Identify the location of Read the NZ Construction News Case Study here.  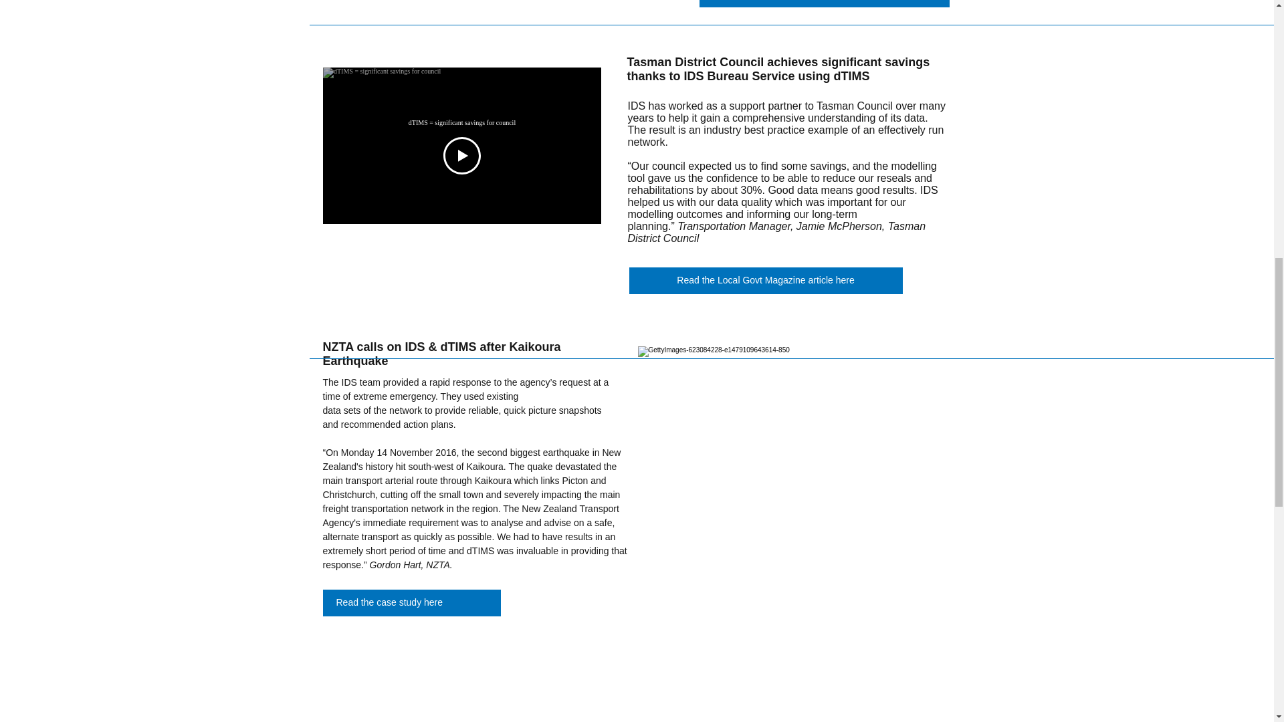
(825, 3).